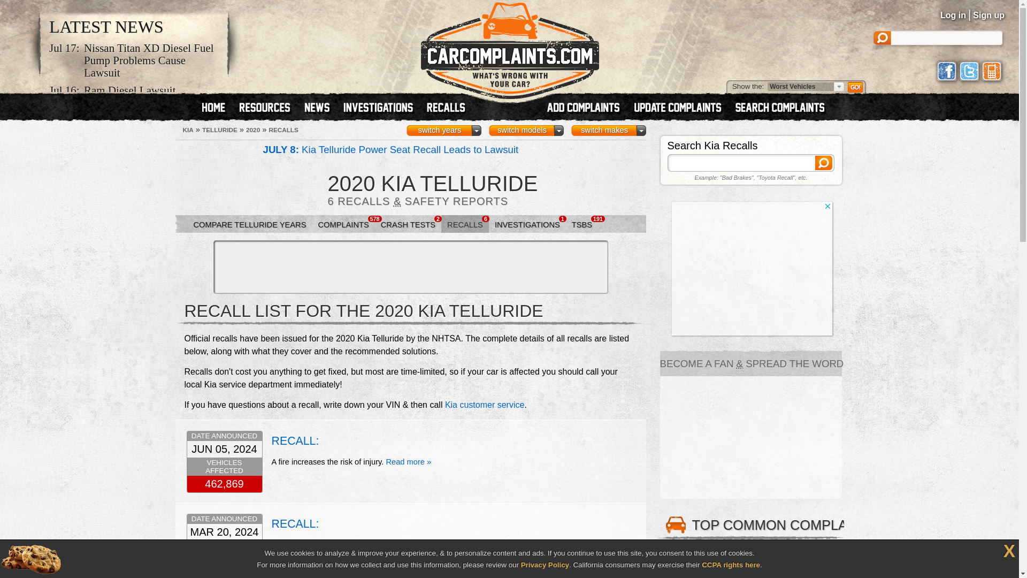 This screenshot has height=578, width=1027. I want to click on car recalls, so click(446, 108).